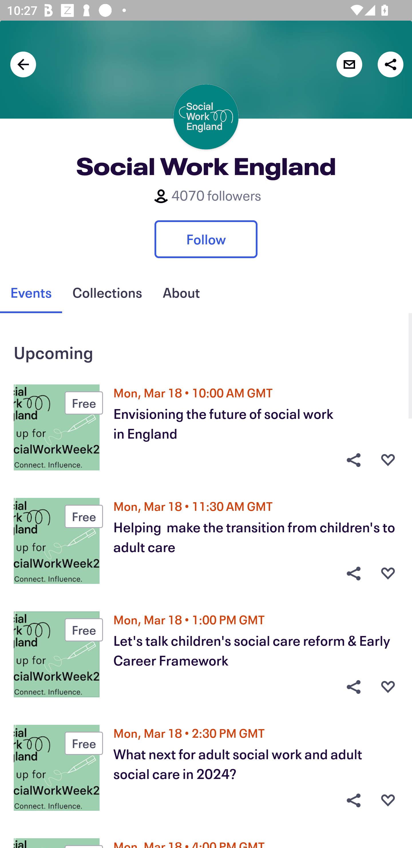 This screenshot has width=412, height=848. Describe the element at coordinates (181, 293) in the screenshot. I see `About` at that location.